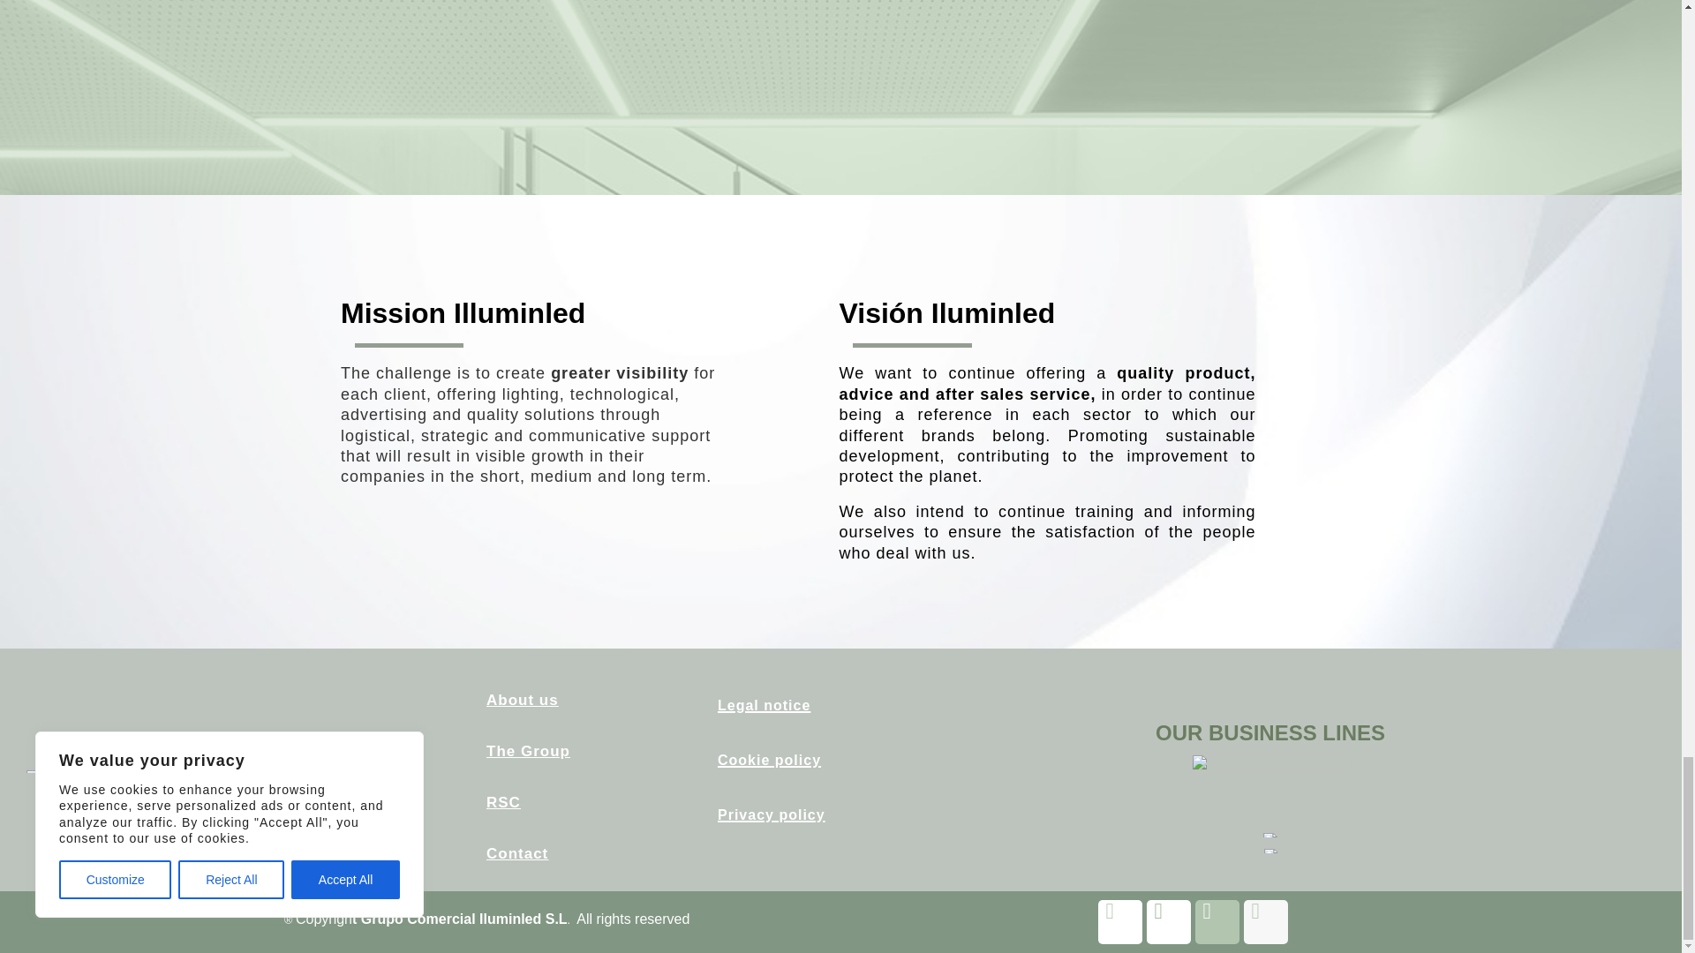 The image size is (1695, 953). What do you see at coordinates (528, 751) in the screenshot?
I see `The Group` at bounding box center [528, 751].